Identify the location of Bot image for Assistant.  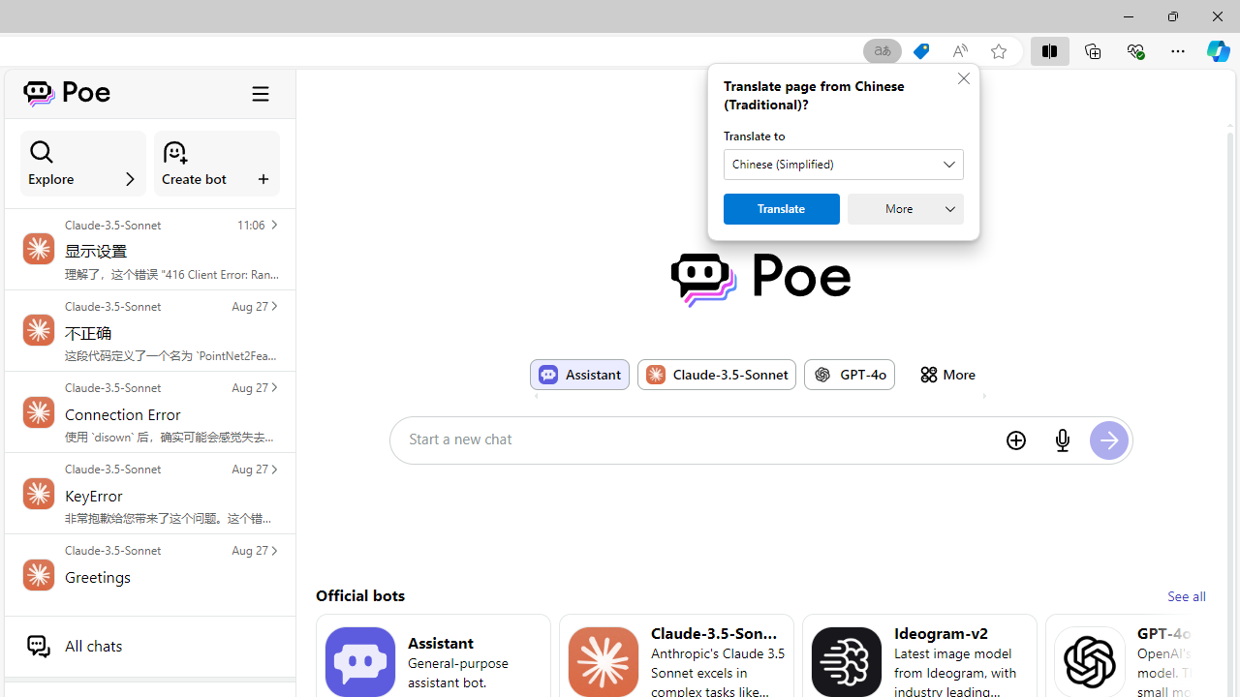
(360, 662).